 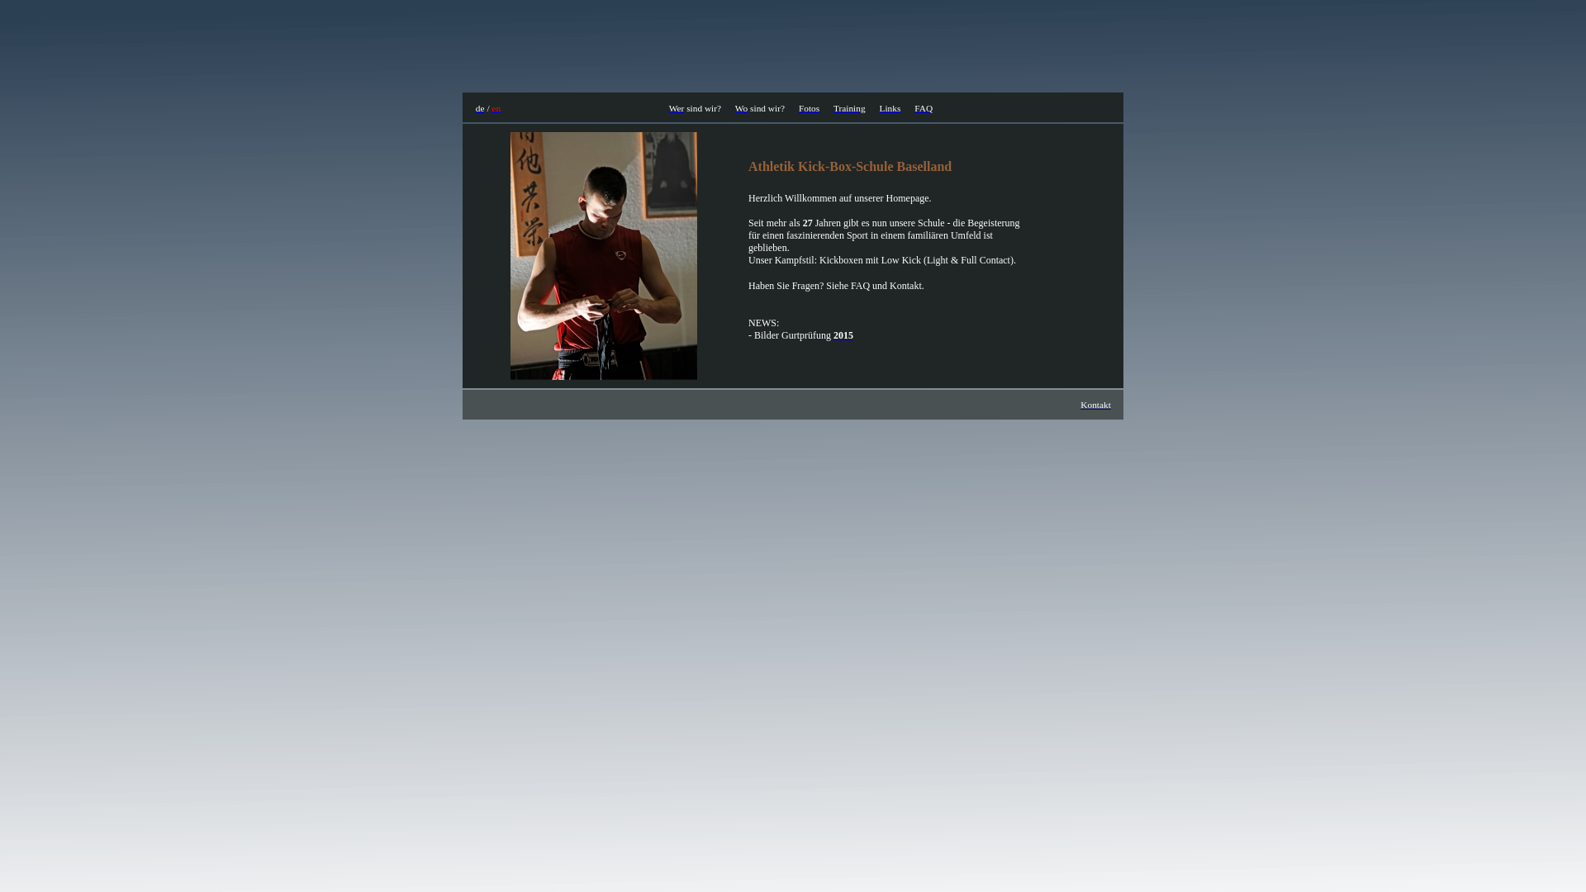 What do you see at coordinates (496, 108) in the screenshot?
I see `en` at bounding box center [496, 108].